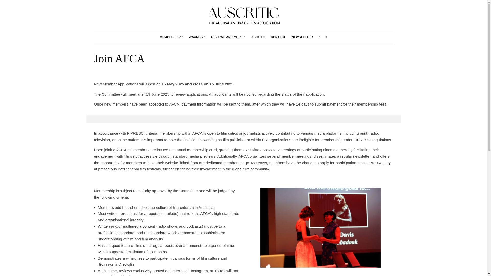 This screenshot has width=491, height=276. Describe the element at coordinates (171, 37) in the screenshot. I see `MEMBERSHIP` at that location.